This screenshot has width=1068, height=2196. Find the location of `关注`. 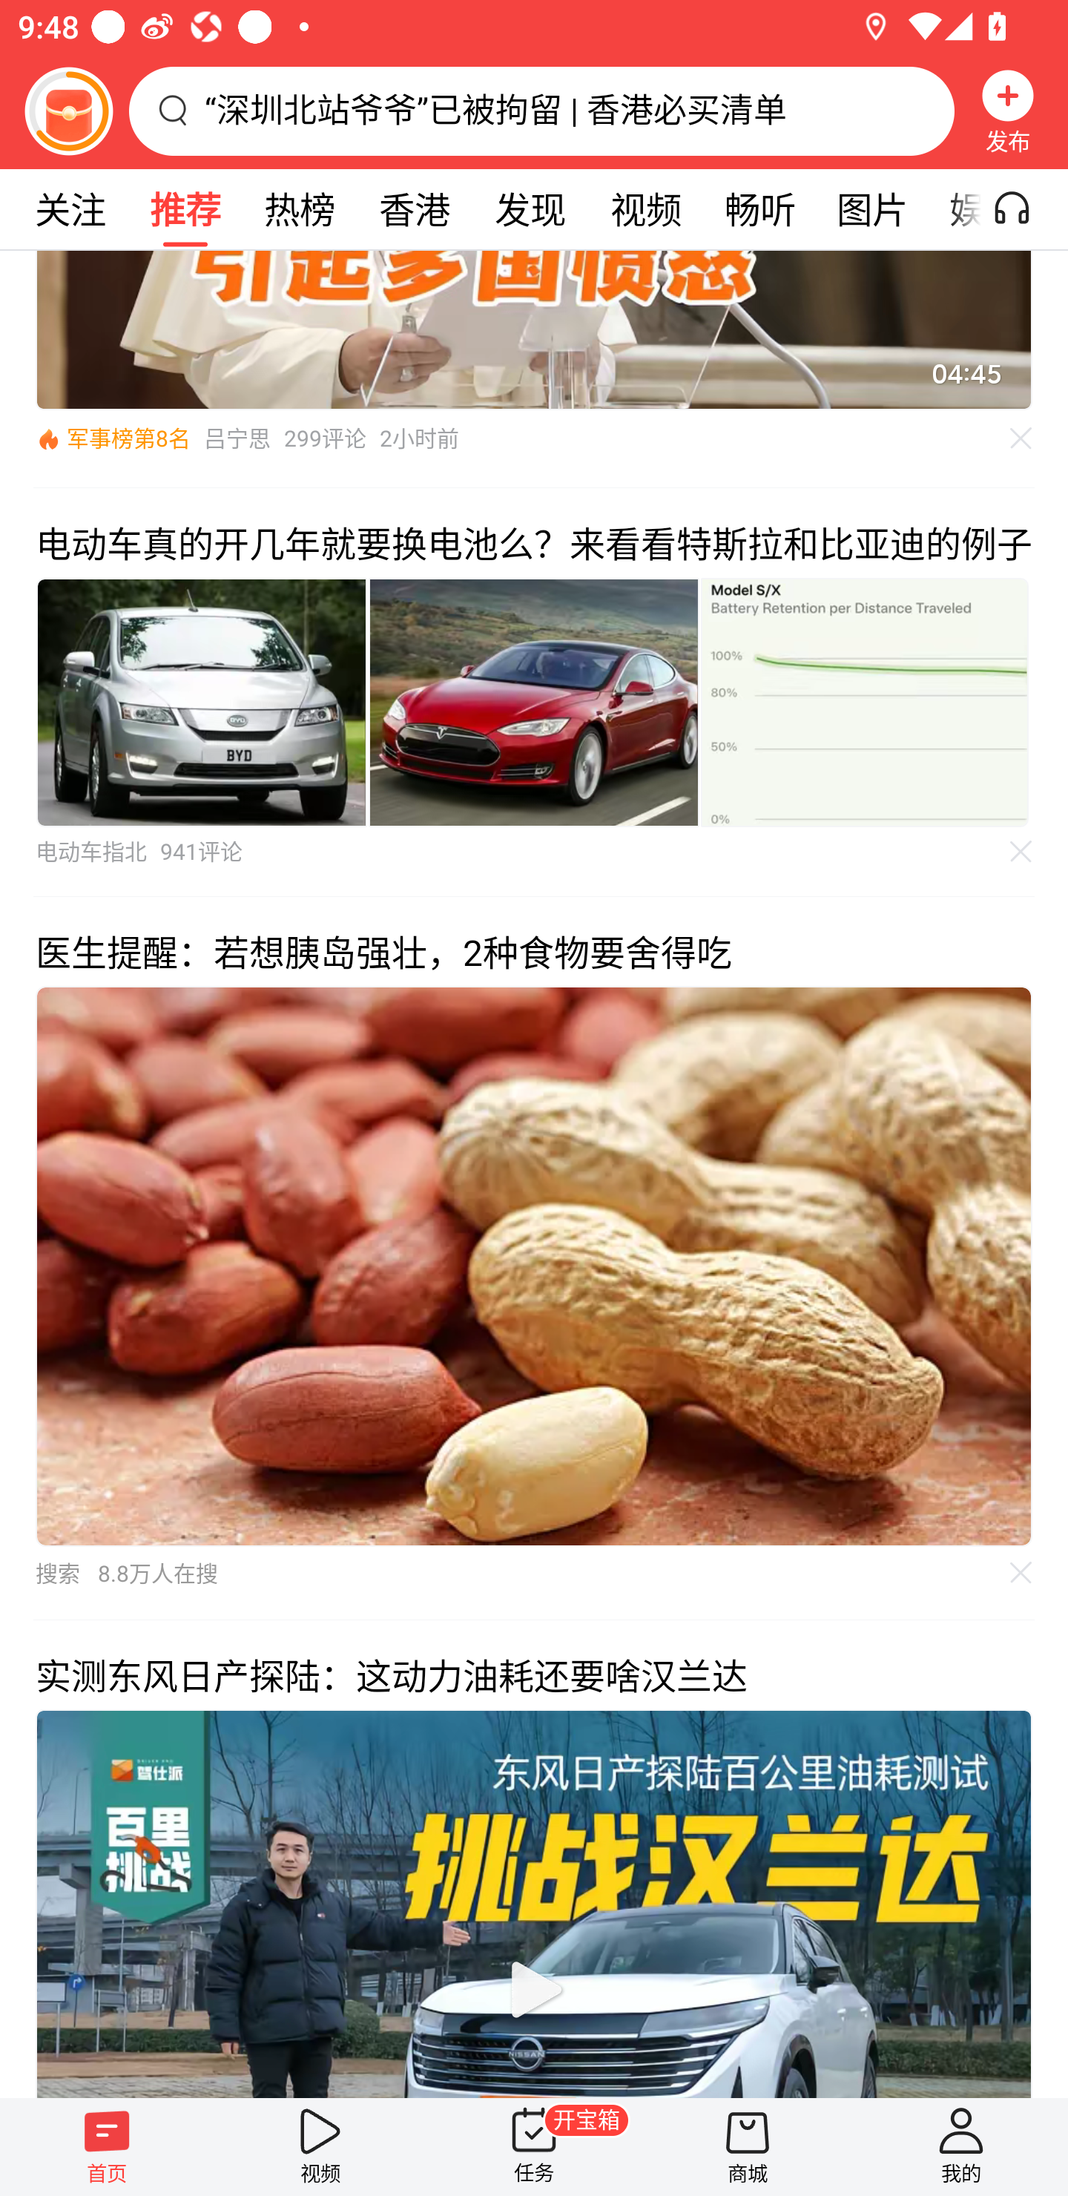

关注 is located at coordinates (70, 209).